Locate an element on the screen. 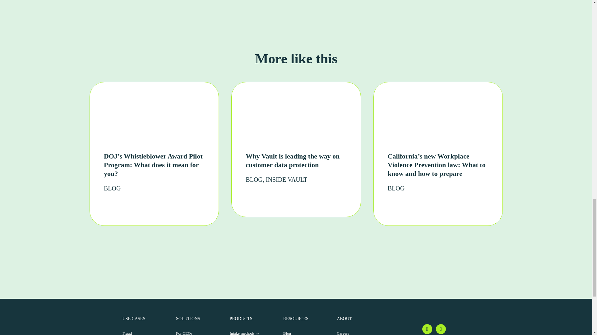 This screenshot has width=597, height=335. Why Vault is leading the way on customer data protection is located at coordinates (292, 161).